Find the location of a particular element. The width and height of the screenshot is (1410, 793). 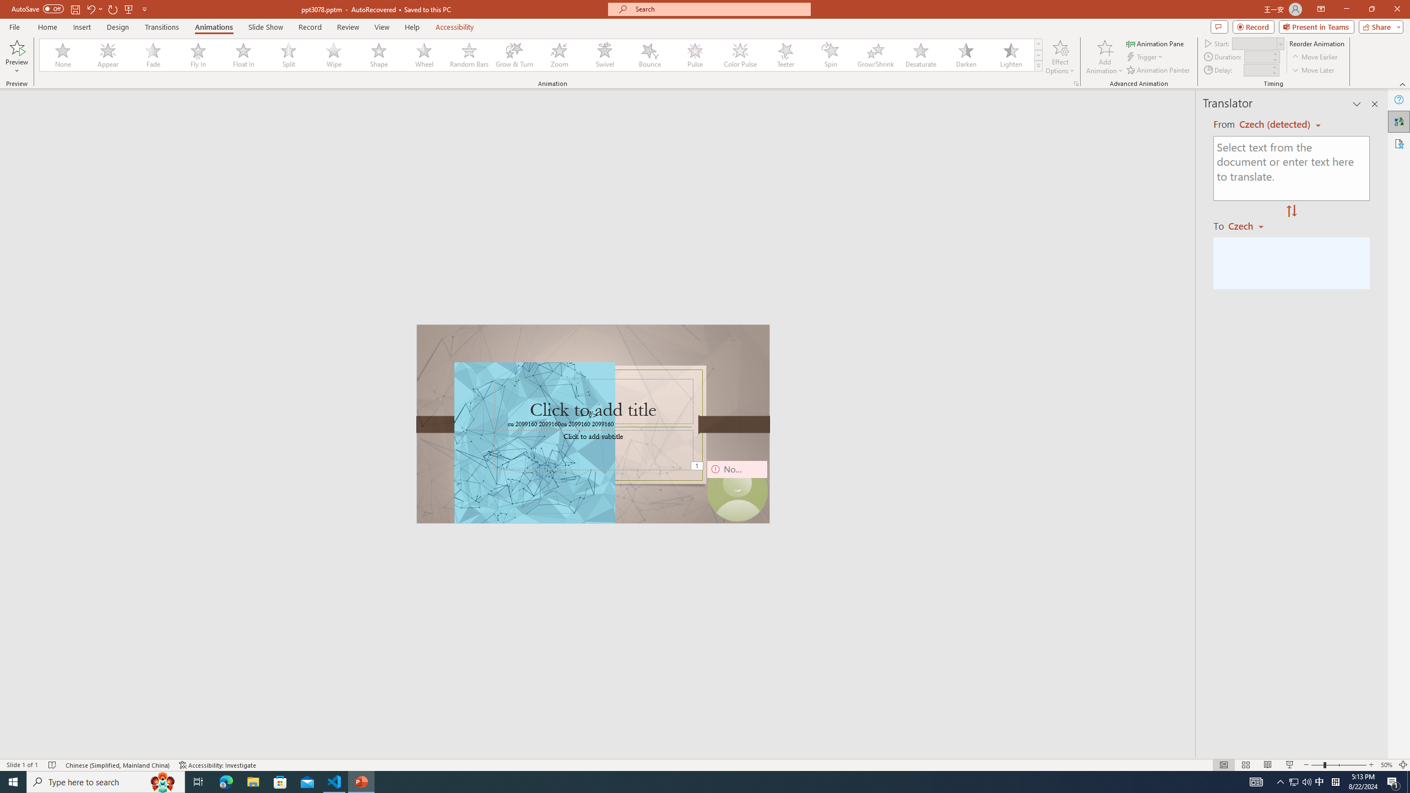

Float In is located at coordinates (243, 55).